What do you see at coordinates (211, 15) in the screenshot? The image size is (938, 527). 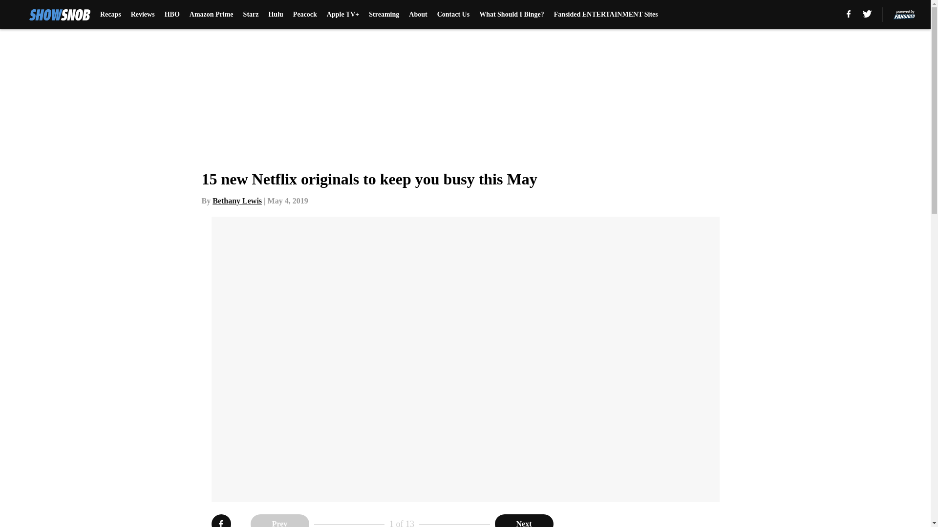 I see `Amazon Prime` at bounding box center [211, 15].